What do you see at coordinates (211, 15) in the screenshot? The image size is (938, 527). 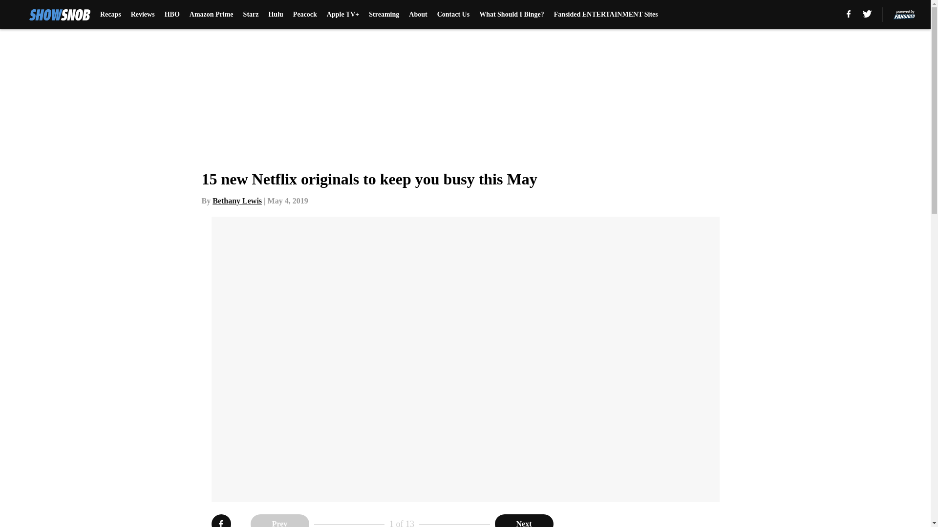 I see `Amazon Prime` at bounding box center [211, 15].